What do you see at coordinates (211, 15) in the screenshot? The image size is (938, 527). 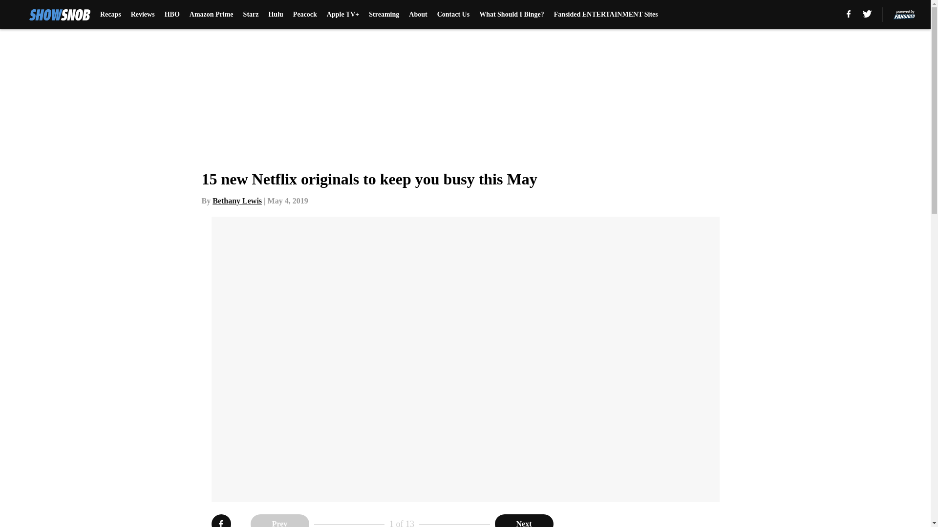 I see `Amazon Prime` at bounding box center [211, 15].